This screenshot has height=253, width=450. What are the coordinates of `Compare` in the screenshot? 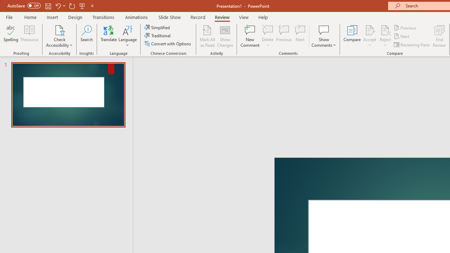 It's located at (352, 36).